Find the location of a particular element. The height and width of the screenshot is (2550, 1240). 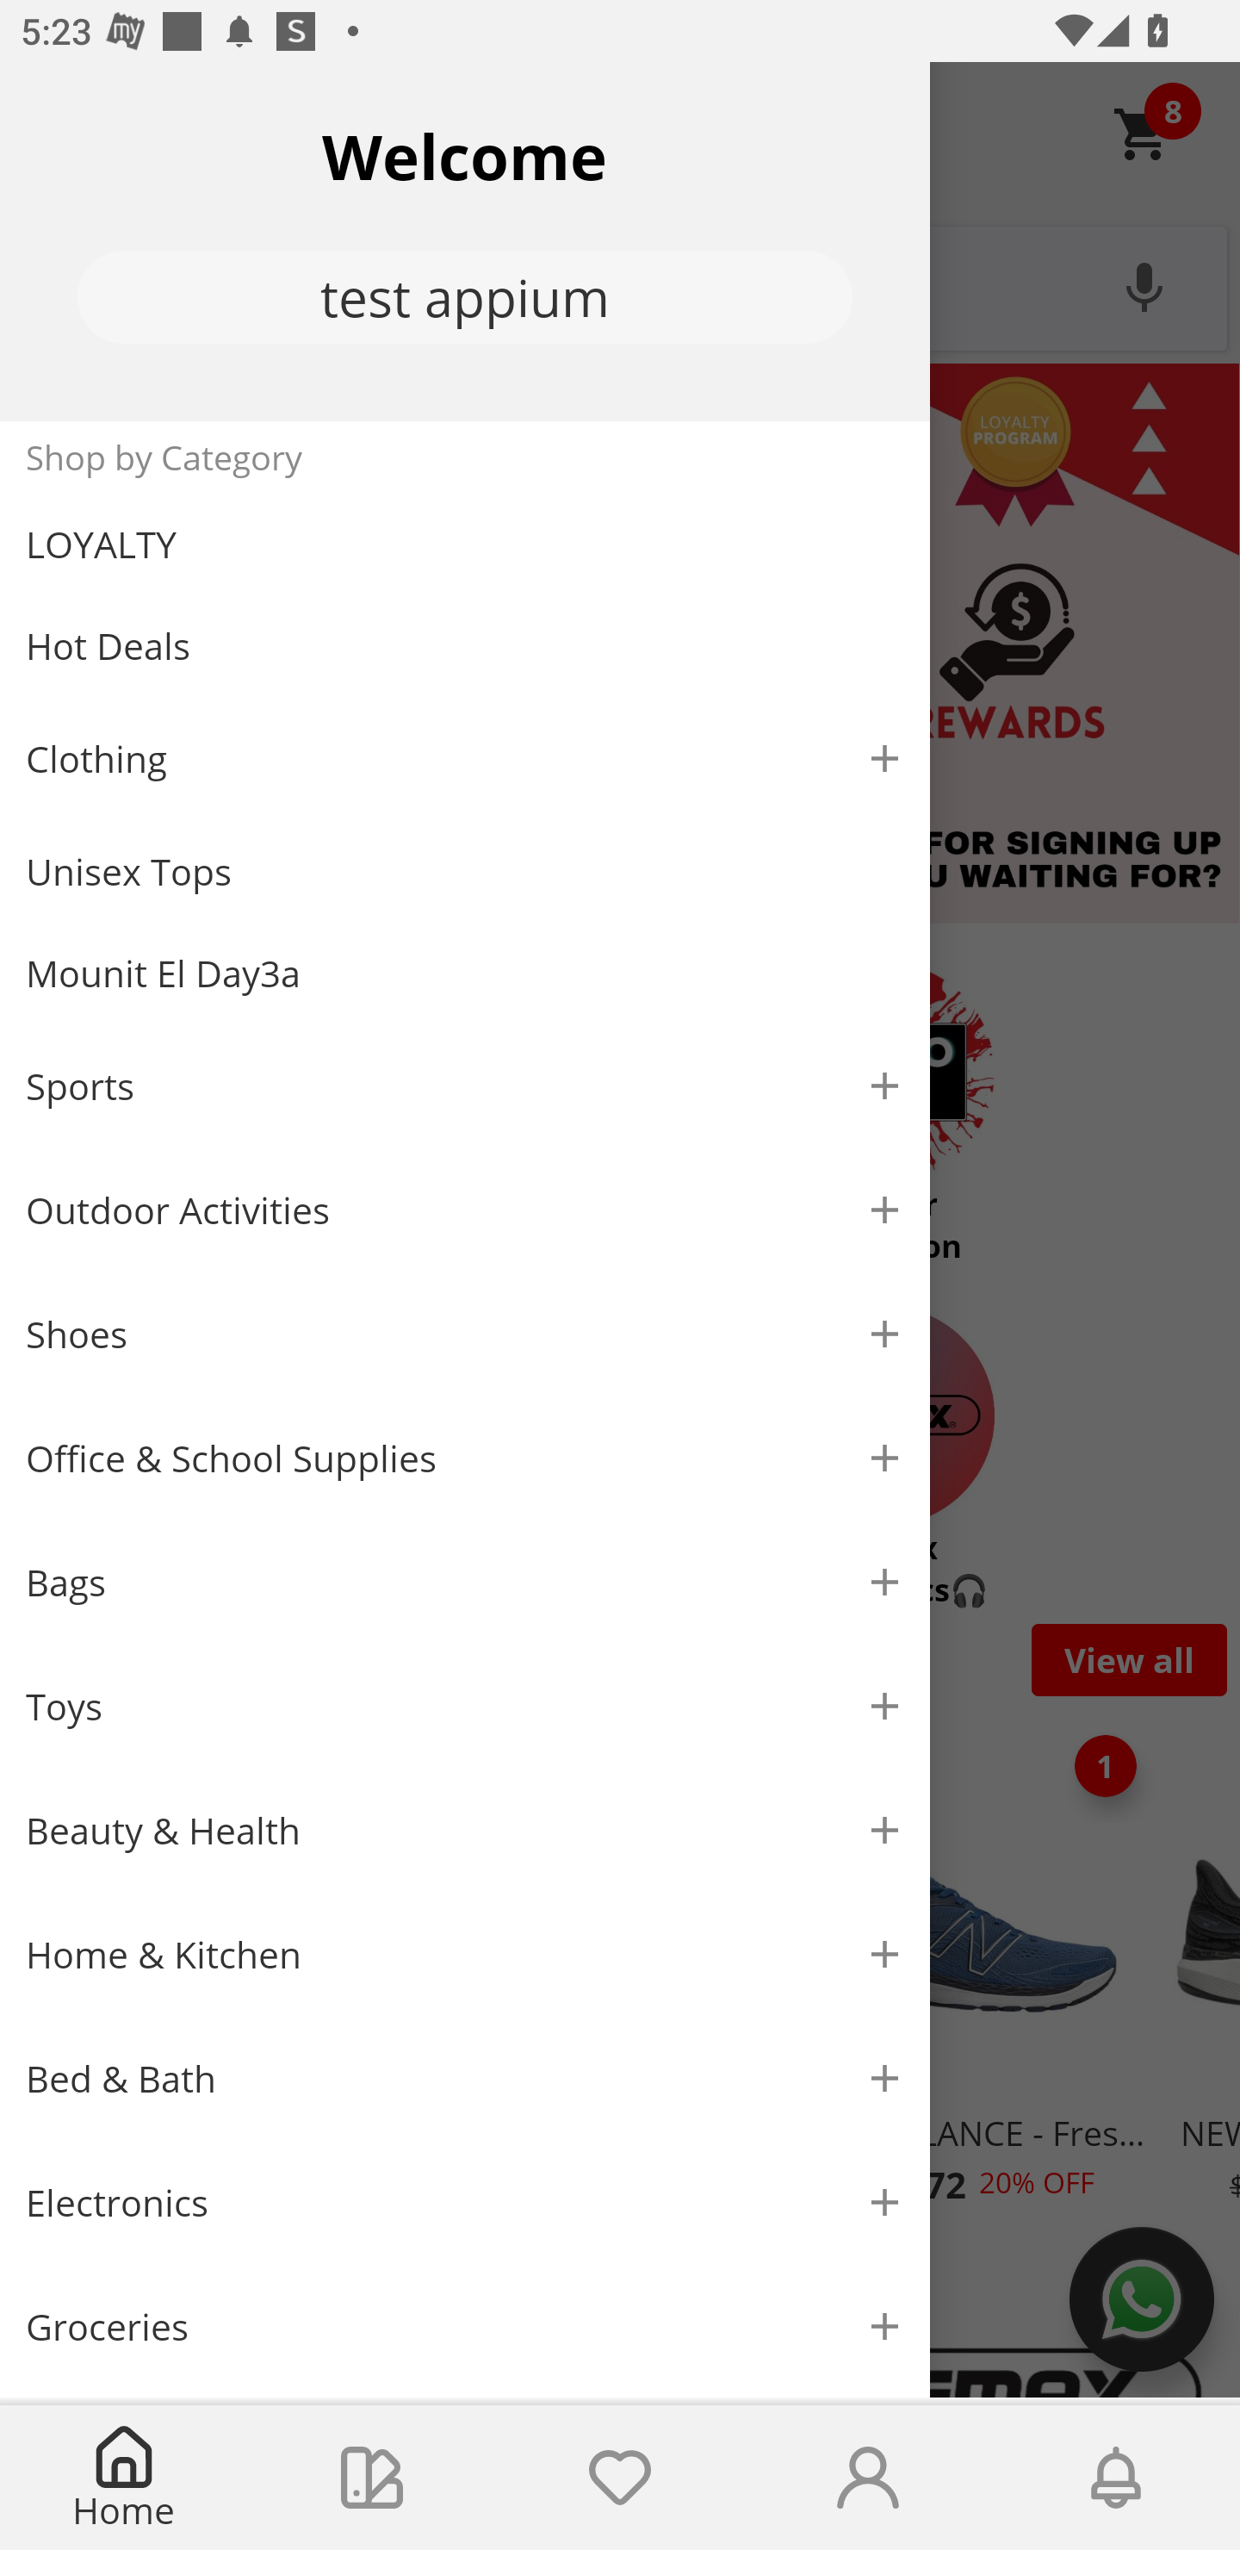

Hot Deals is located at coordinates (465, 644).